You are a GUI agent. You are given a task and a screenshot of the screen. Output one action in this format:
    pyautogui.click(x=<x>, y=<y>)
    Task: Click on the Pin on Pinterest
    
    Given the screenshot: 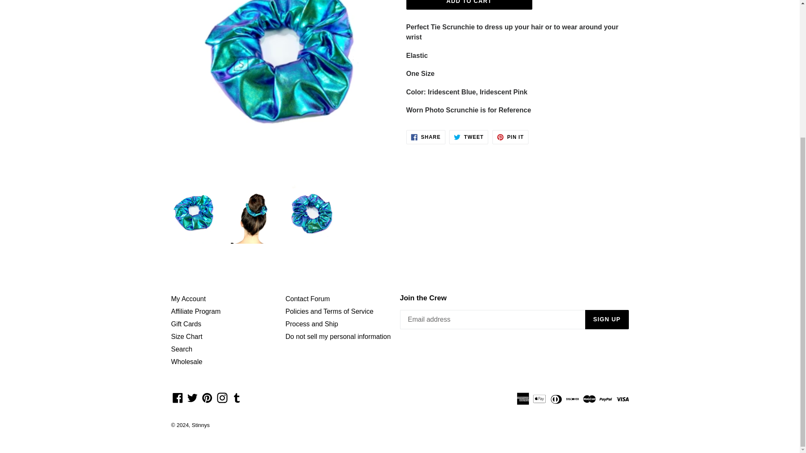 What is the action you would take?
    pyautogui.click(x=510, y=137)
    